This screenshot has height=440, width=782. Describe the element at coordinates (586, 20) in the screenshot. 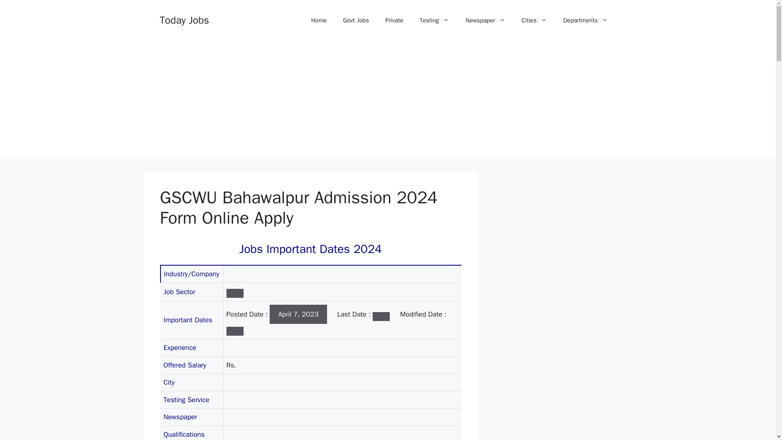

I see `Departments` at that location.